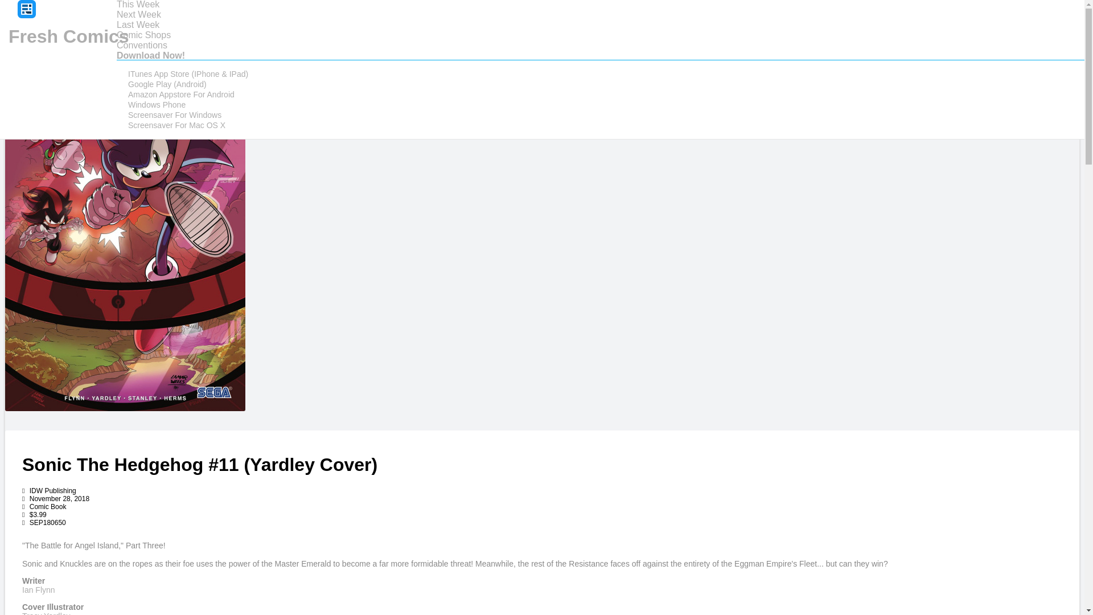 The width and height of the screenshot is (1093, 615). Describe the element at coordinates (139, 14) in the screenshot. I see `Next Week` at that location.